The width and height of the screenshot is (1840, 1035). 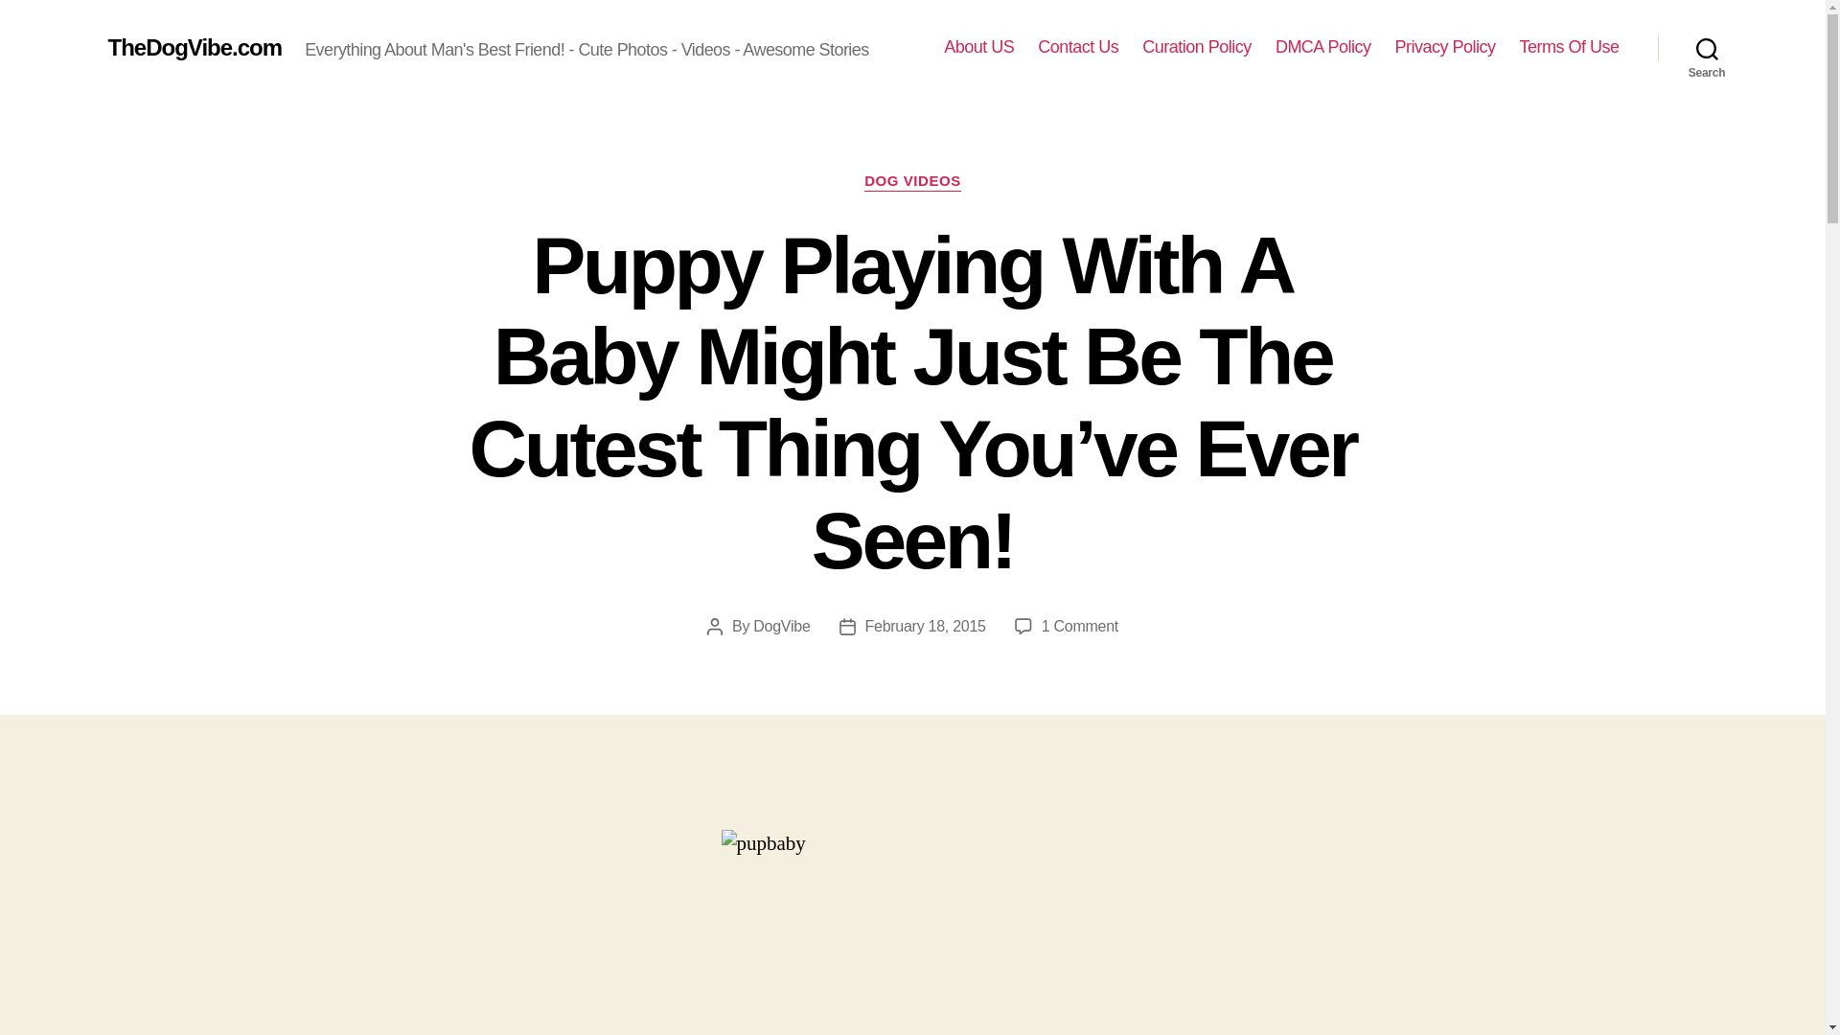 I want to click on Privacy Policy, so click(x=1444, y=47).